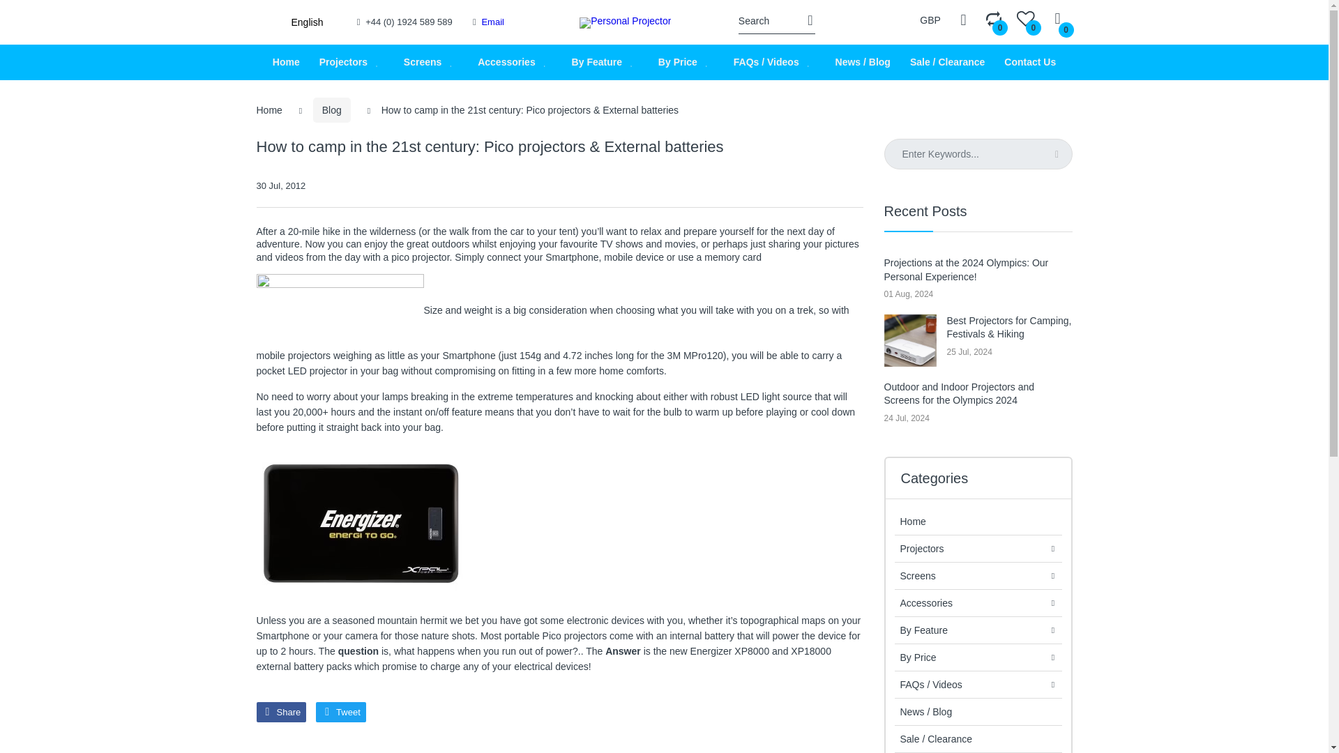 The height and width of the screenshot is (753, 1339). Describe the element at coordinates (340, 311) in the screenshot. I see `3MMPro120-Microbeamer` at that location.